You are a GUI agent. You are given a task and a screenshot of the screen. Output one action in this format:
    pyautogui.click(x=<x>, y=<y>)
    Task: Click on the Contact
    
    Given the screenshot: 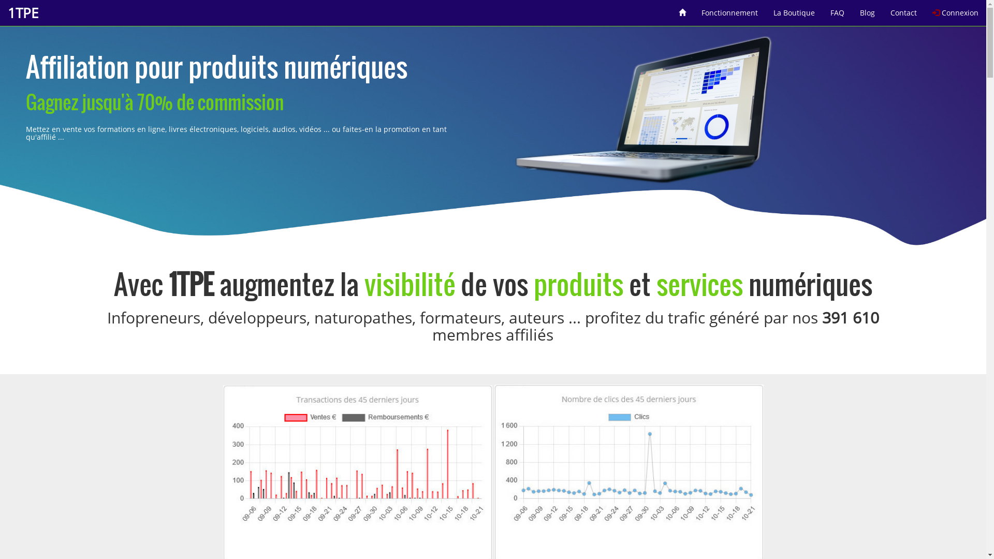 What is the action you would take?
    pyautogui.click(x=904, y=9)
    